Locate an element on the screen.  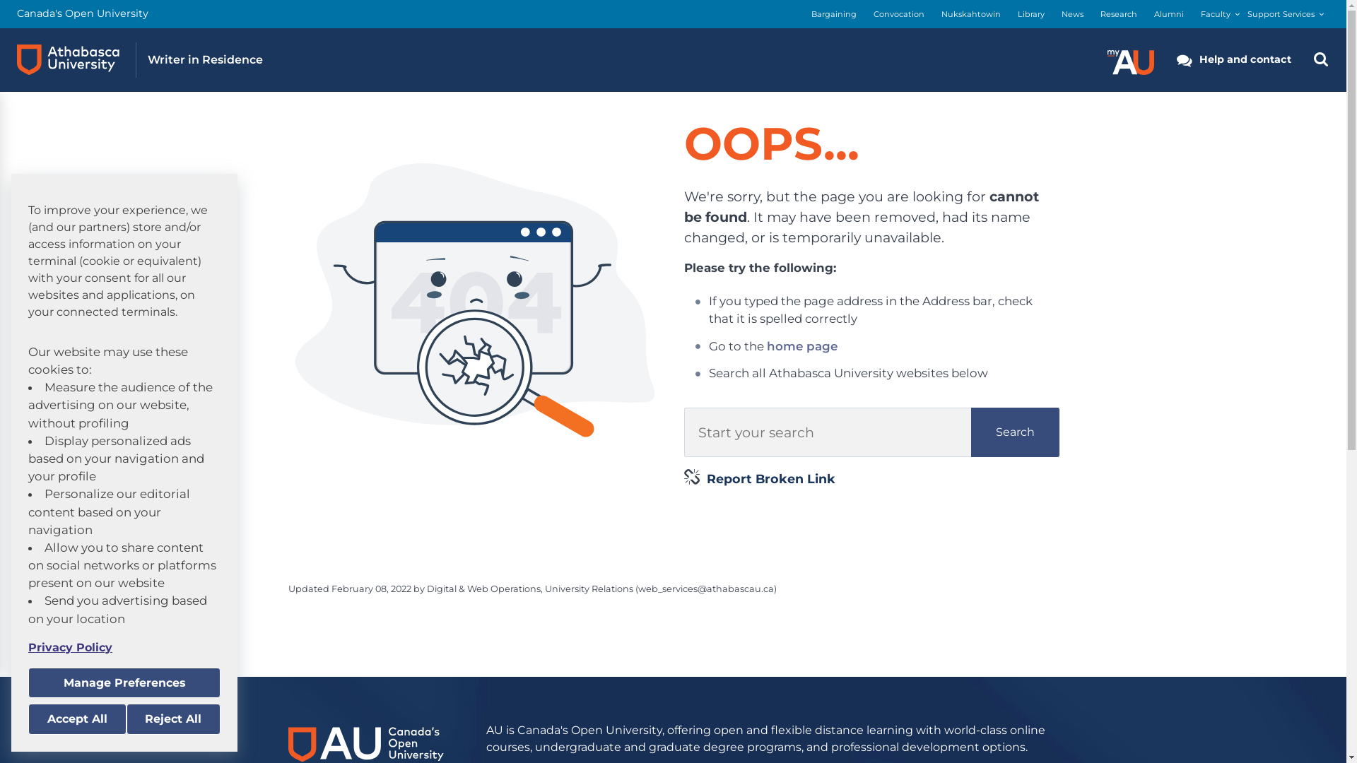
Research is located at coordinates (1119, 14).